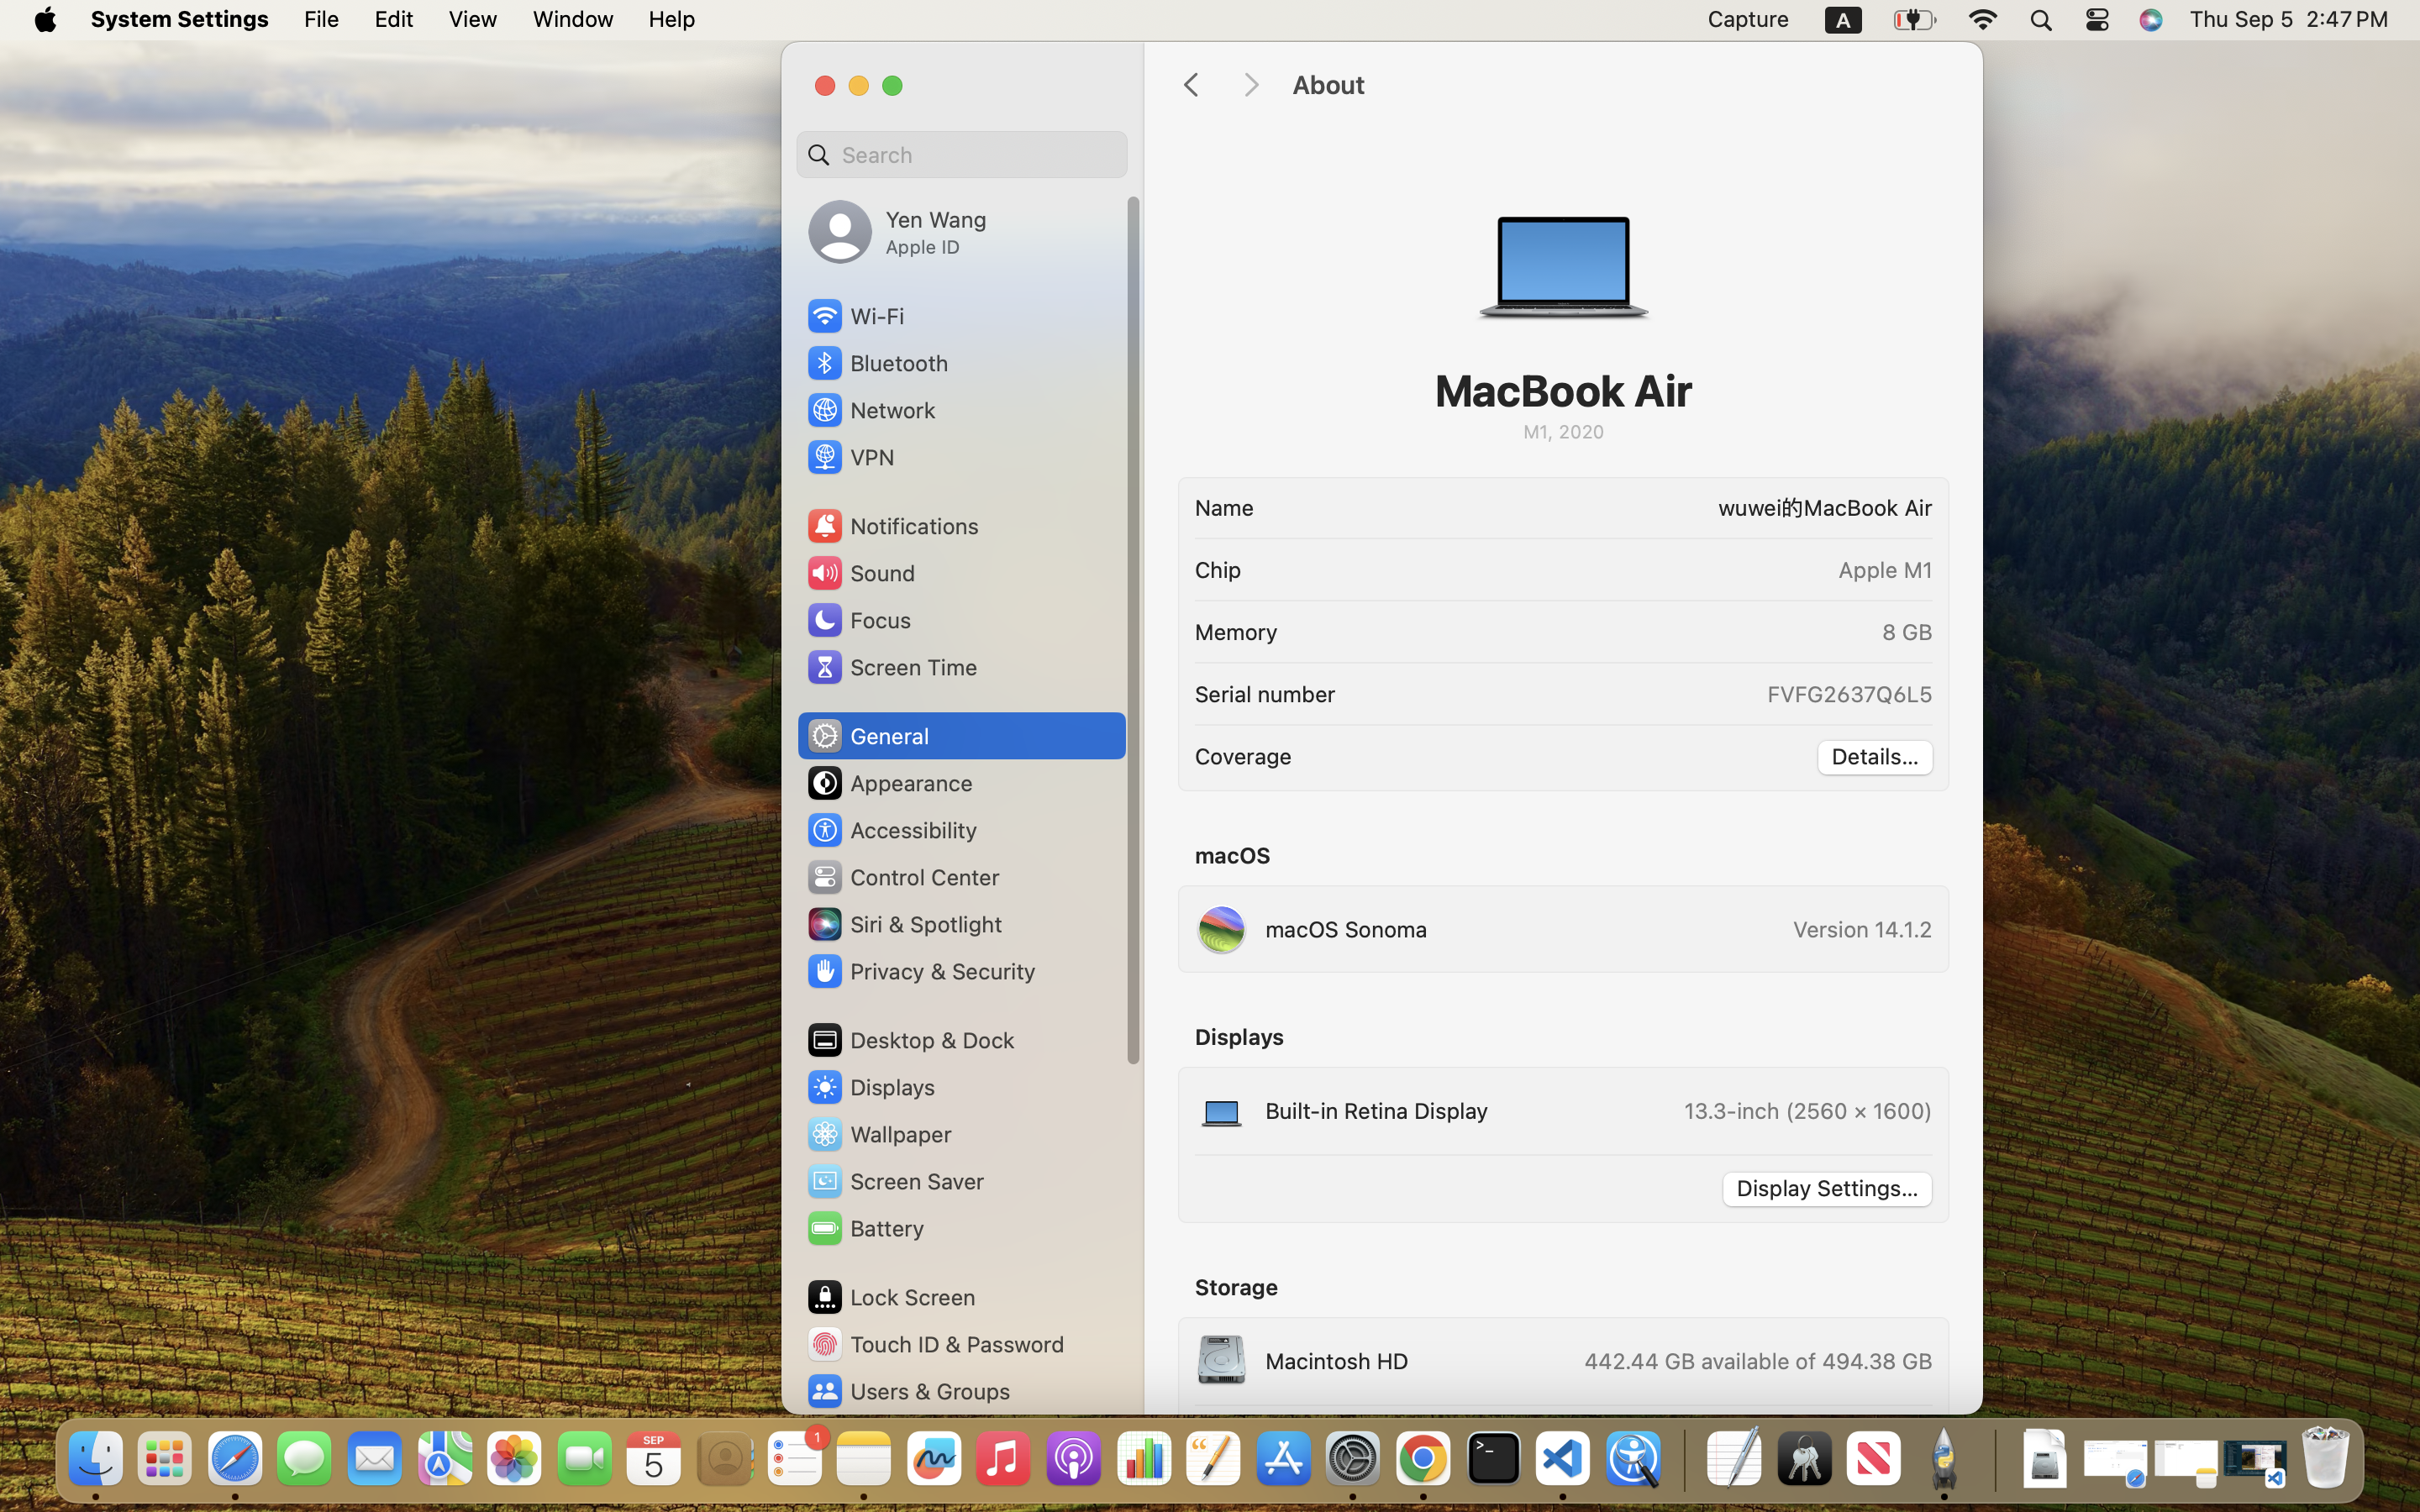  What do you see at coordinates (1863, 929) in the screenshot?
I see `Version 14.1.2` at bounding box center [1863, 929].